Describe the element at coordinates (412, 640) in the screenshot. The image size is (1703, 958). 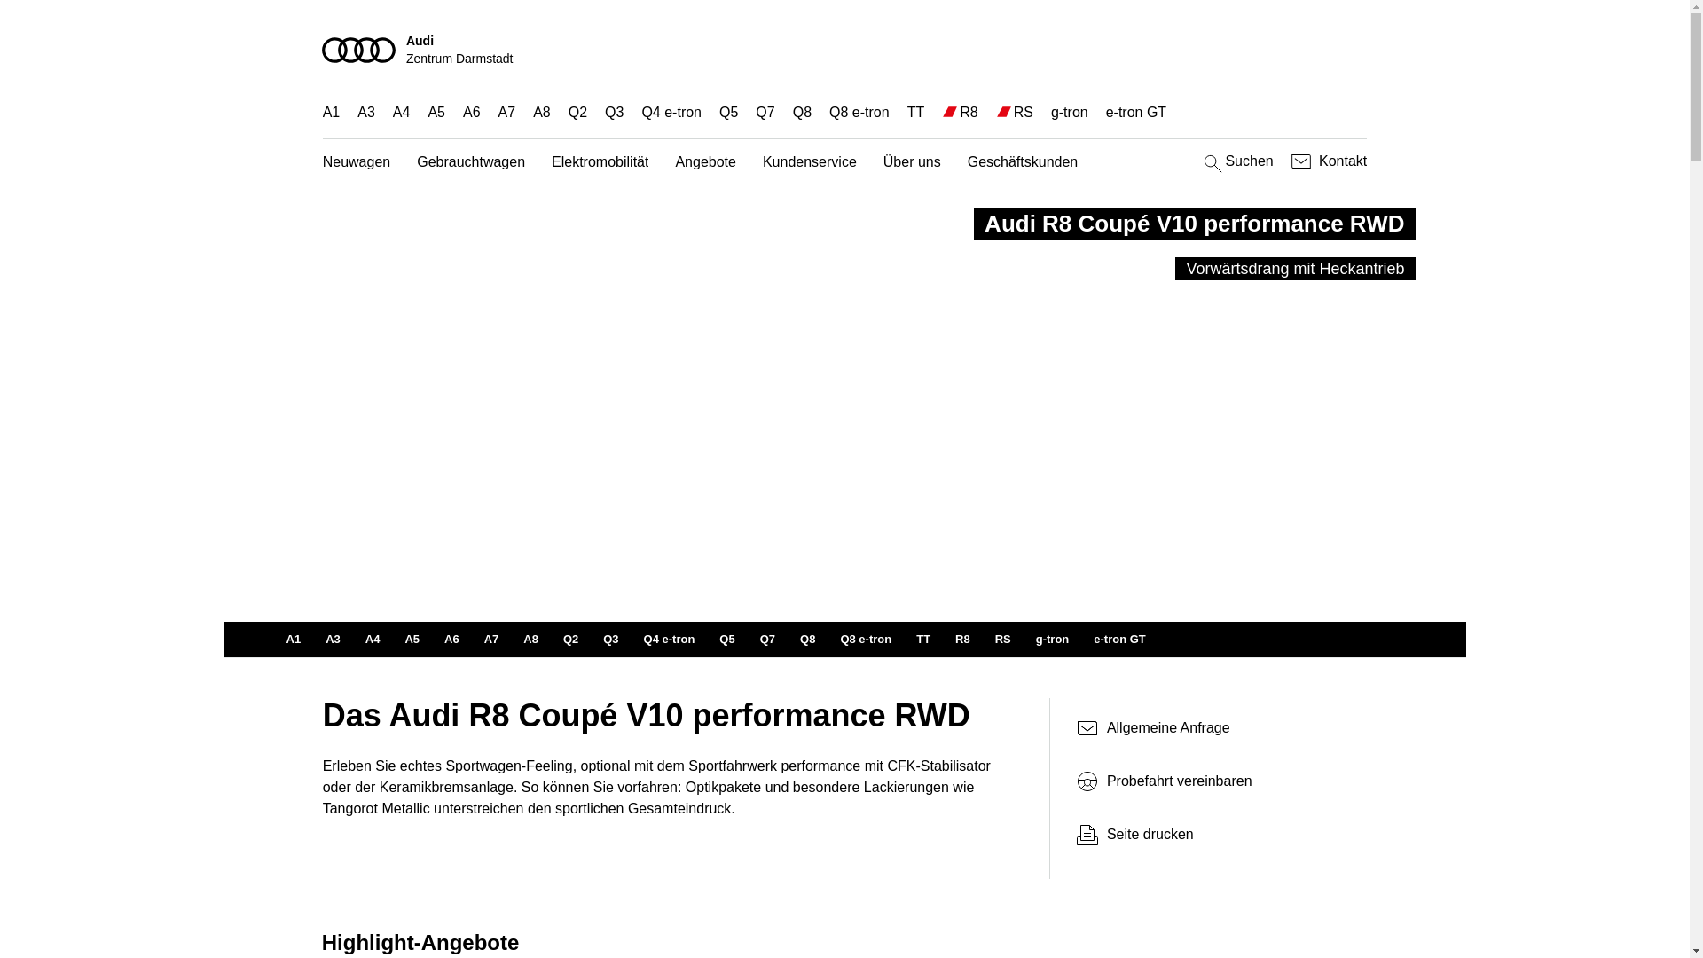
I see `A5` at that location.